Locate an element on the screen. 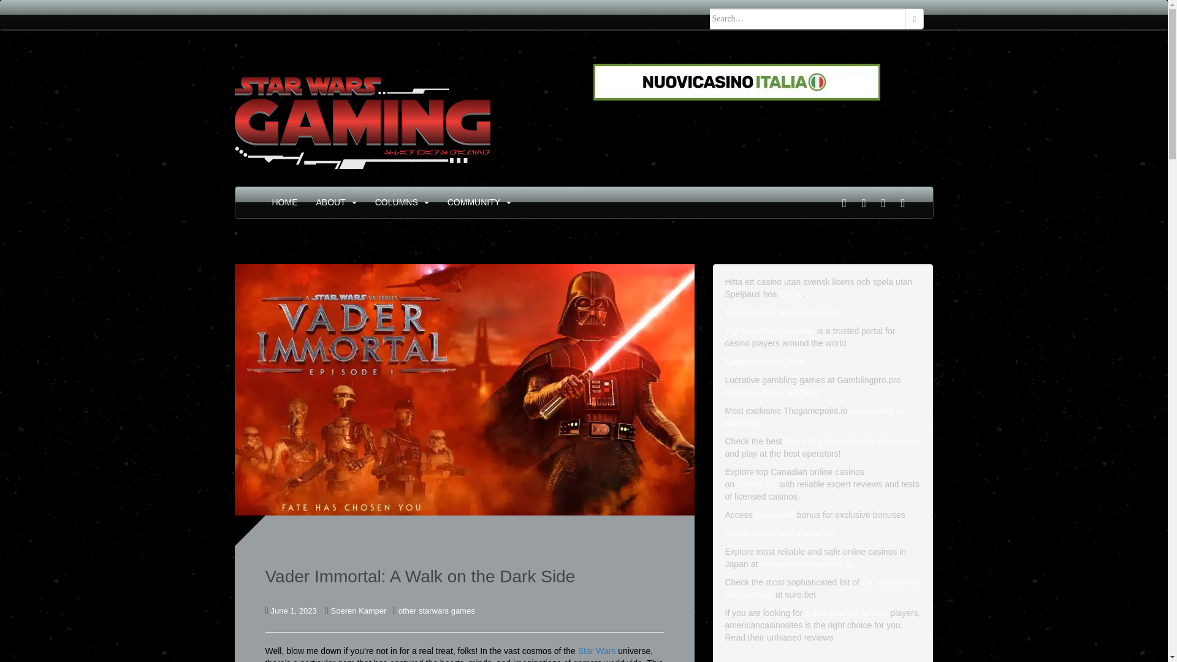 The image size is (1177, 662). COLUMNS is located at coordinates (396, 202).